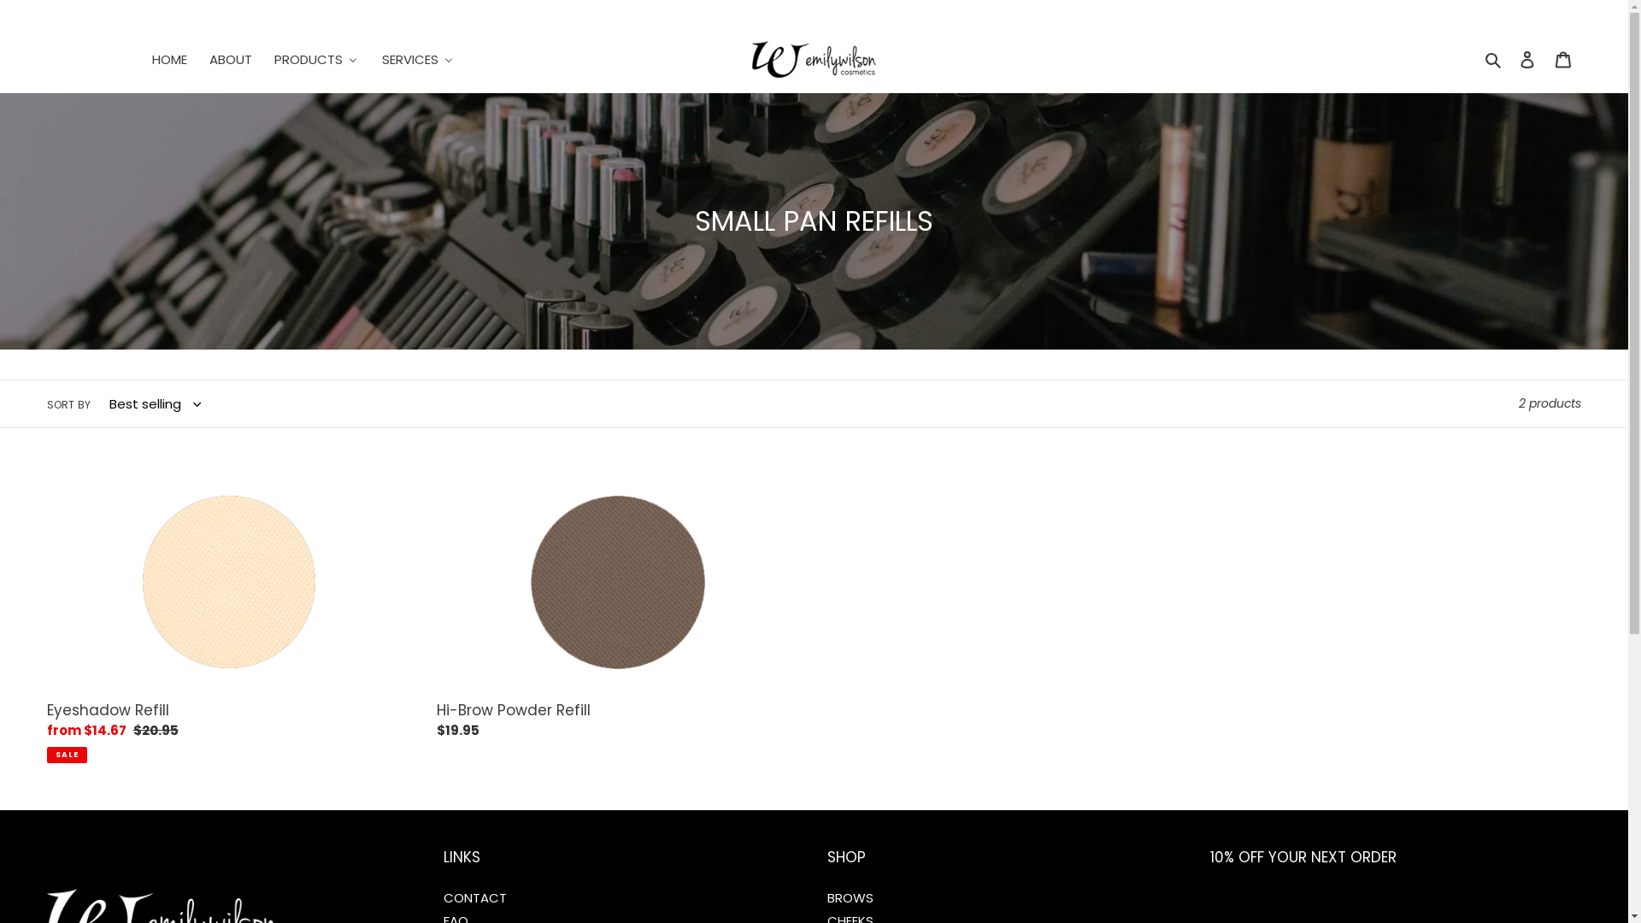 The height and width of the screenshot is (923, 1641). Describe the element at coordinates (475, 897) in the screenshot. I see `CONTACT` at that location.